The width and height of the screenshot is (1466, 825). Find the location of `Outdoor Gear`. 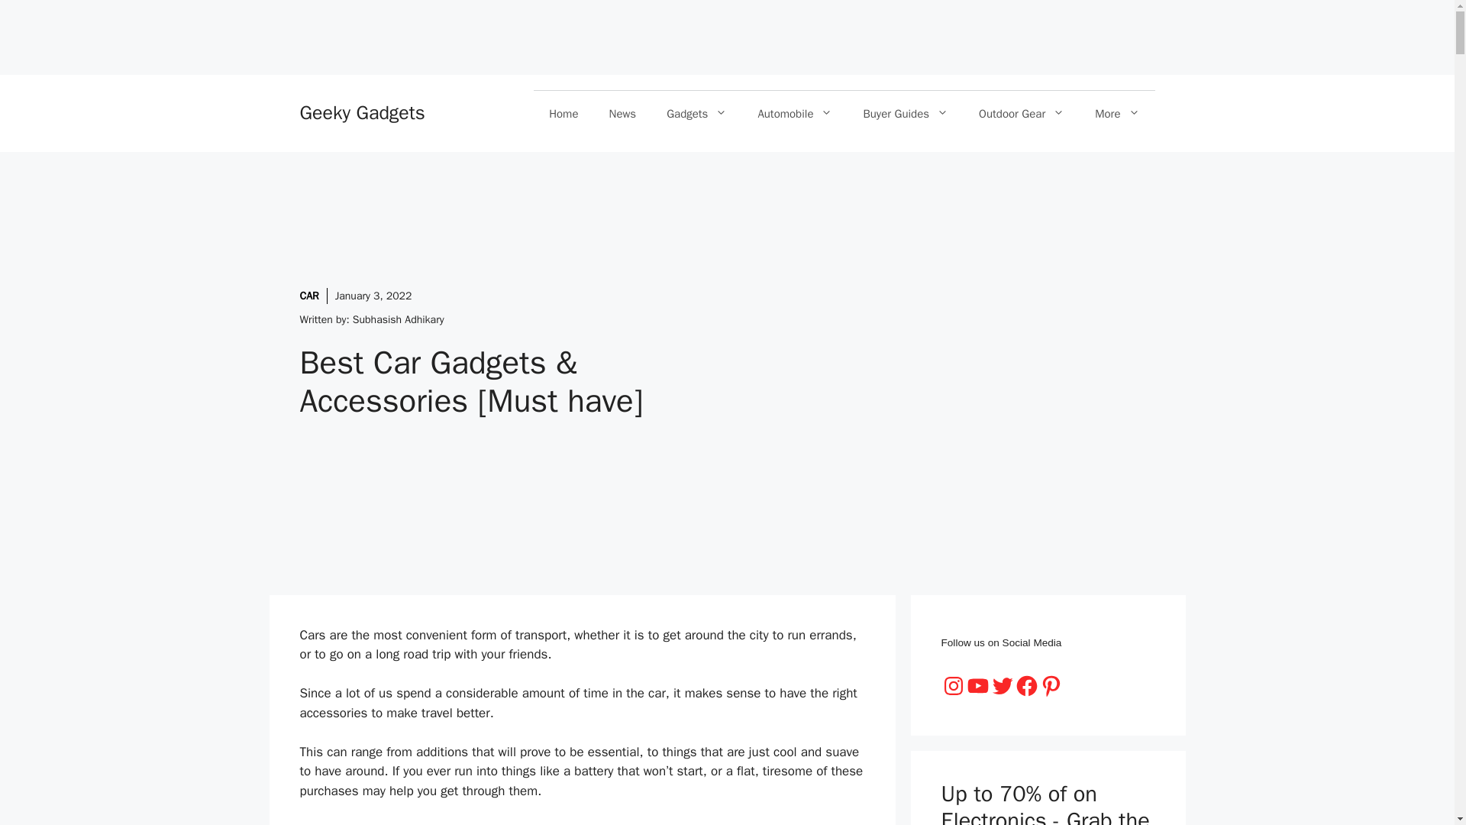

Outdoor Gear is located at coordinates (1021, 113).